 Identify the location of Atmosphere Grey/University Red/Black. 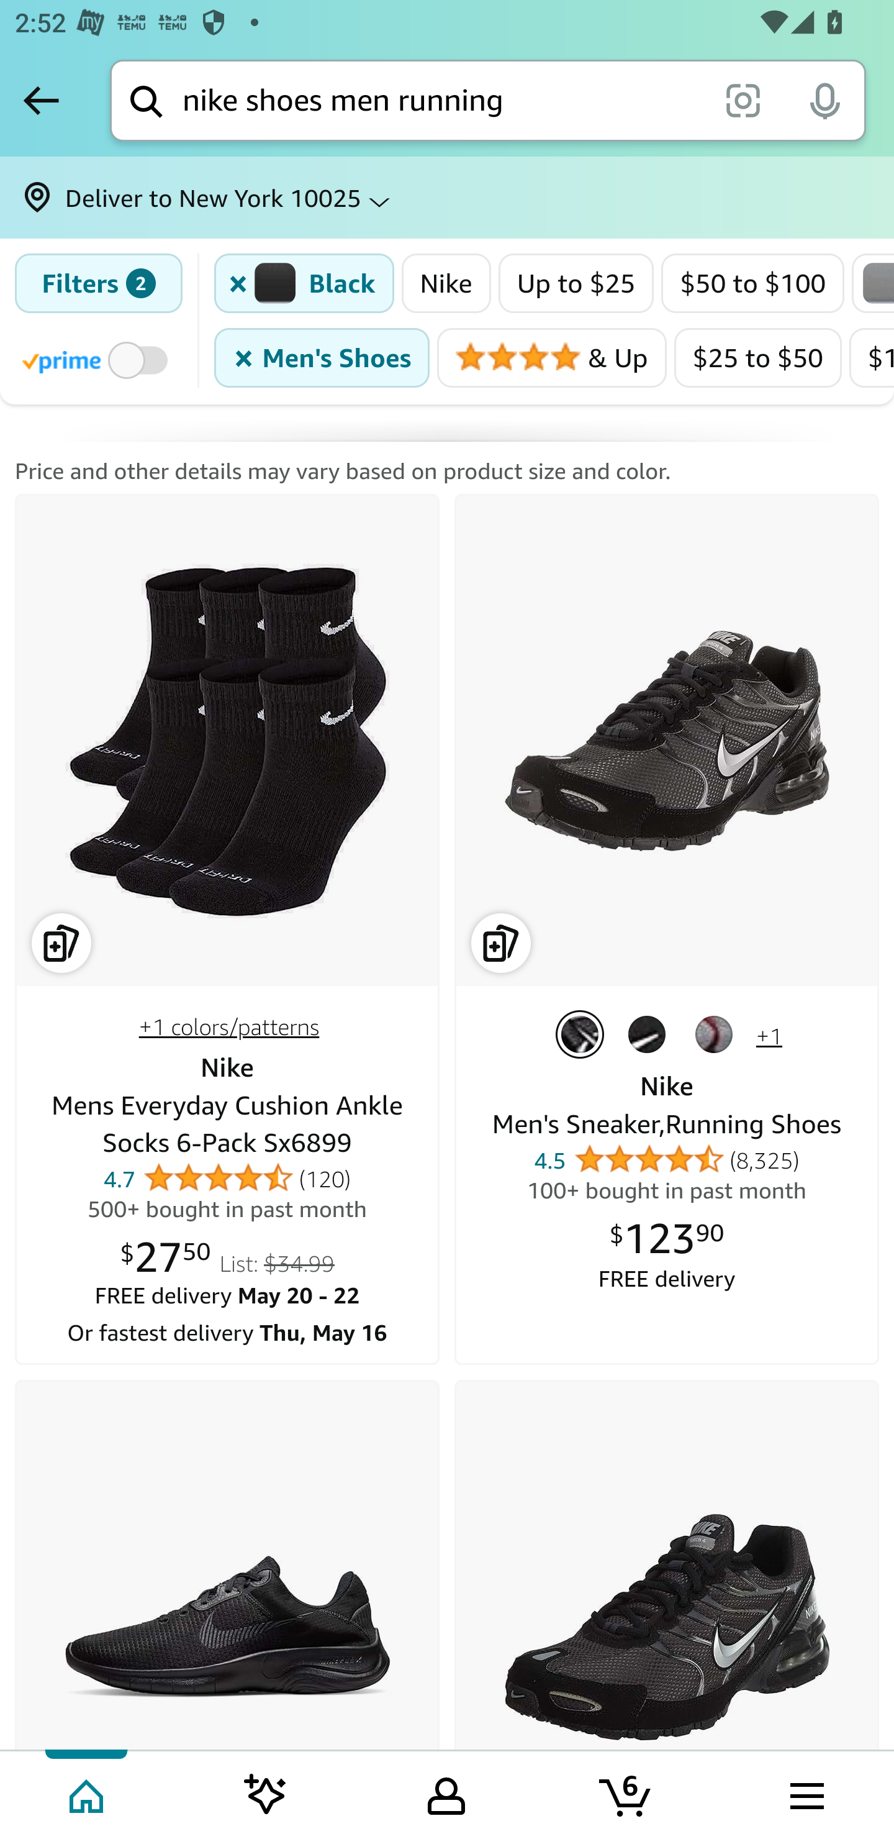
(718, 1034).